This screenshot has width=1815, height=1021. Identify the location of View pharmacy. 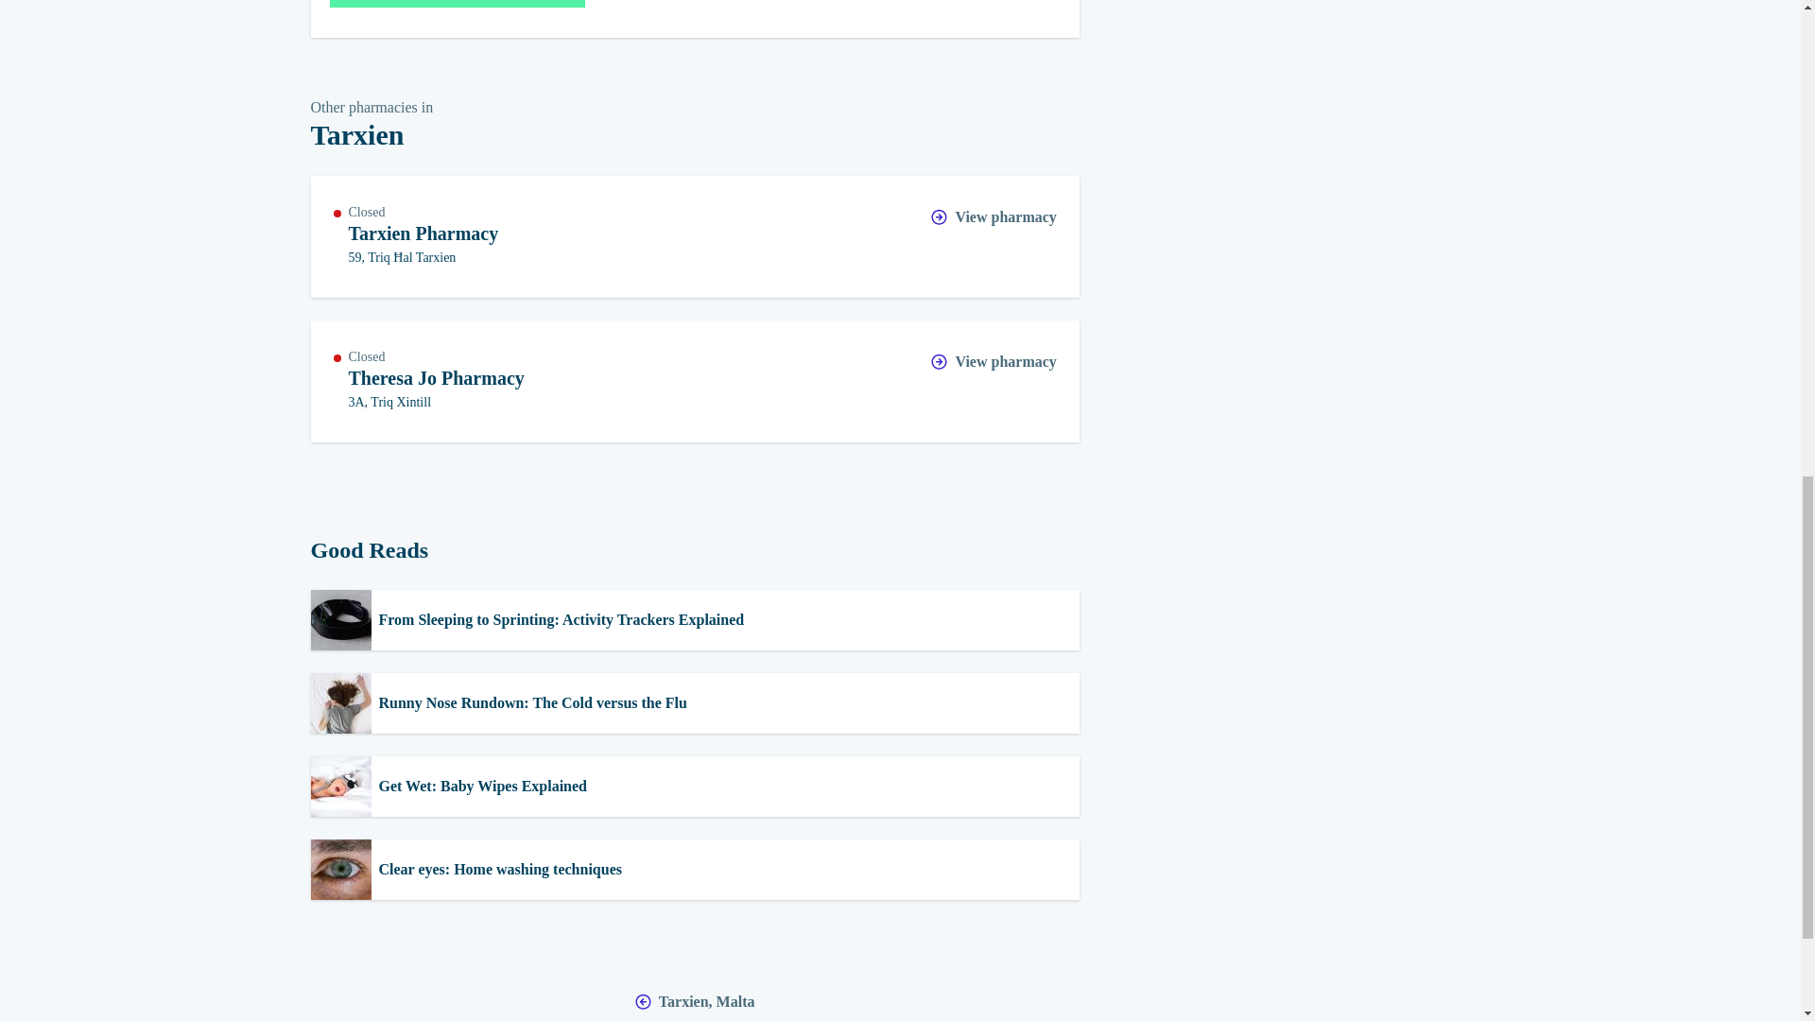
(993, 362).